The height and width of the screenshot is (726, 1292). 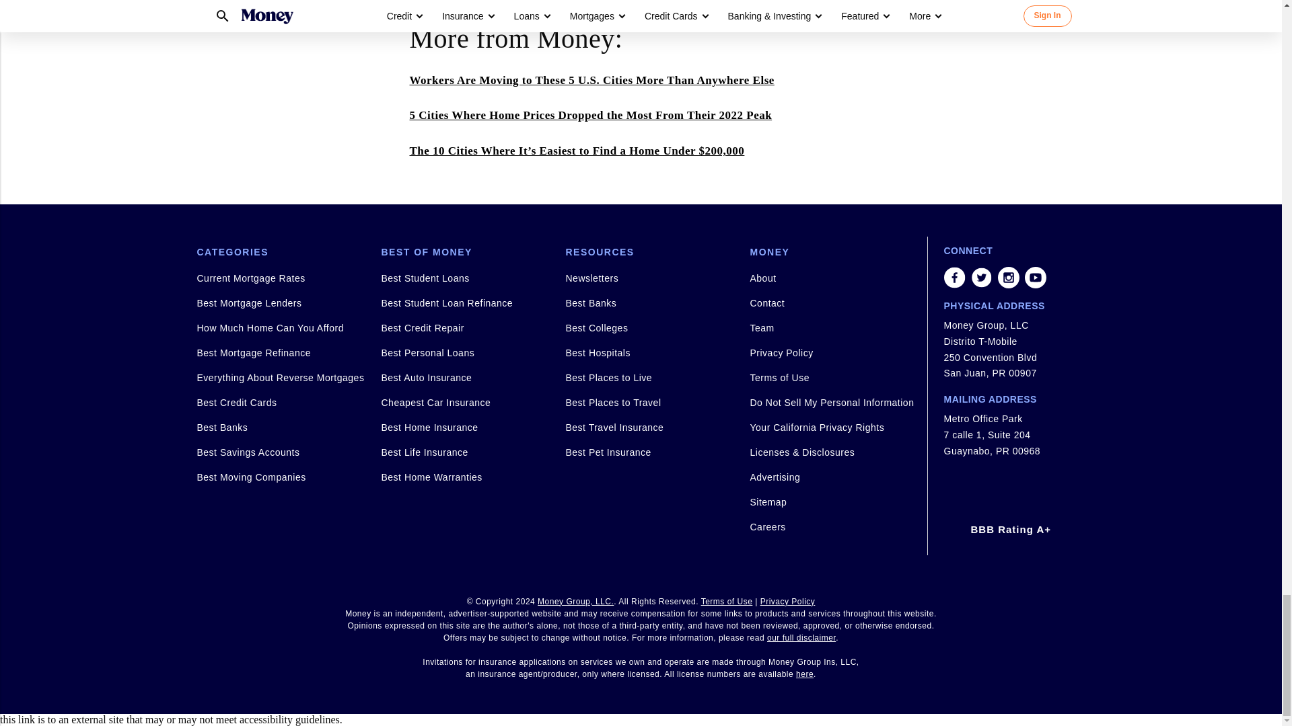 I want to click on twitter share, so click(x=981, y=277).